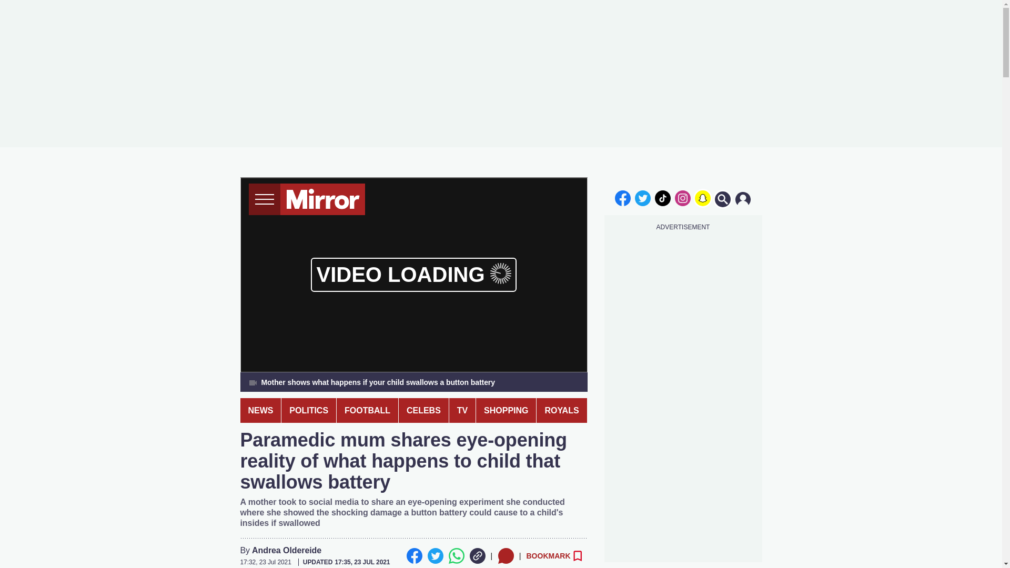 The height and width of the screenshot is (568, 1010). I want to click on twitter, so click(643, 198).